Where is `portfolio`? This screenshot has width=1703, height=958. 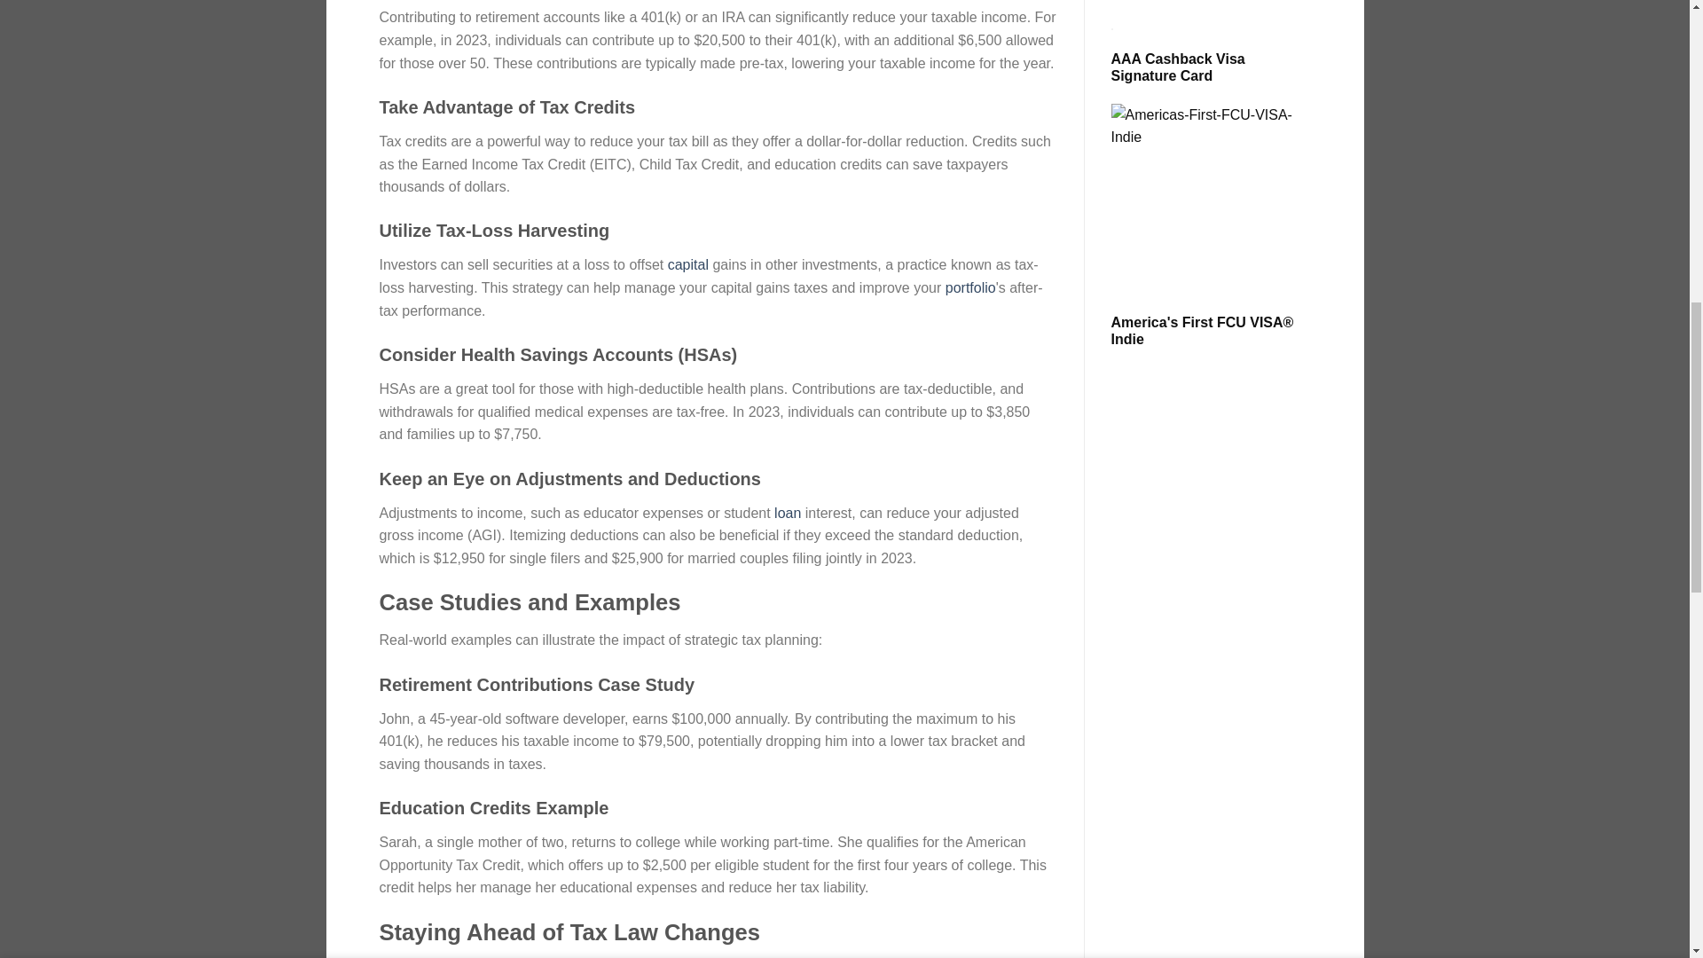
portfolio is located at coordinates (970, 287).